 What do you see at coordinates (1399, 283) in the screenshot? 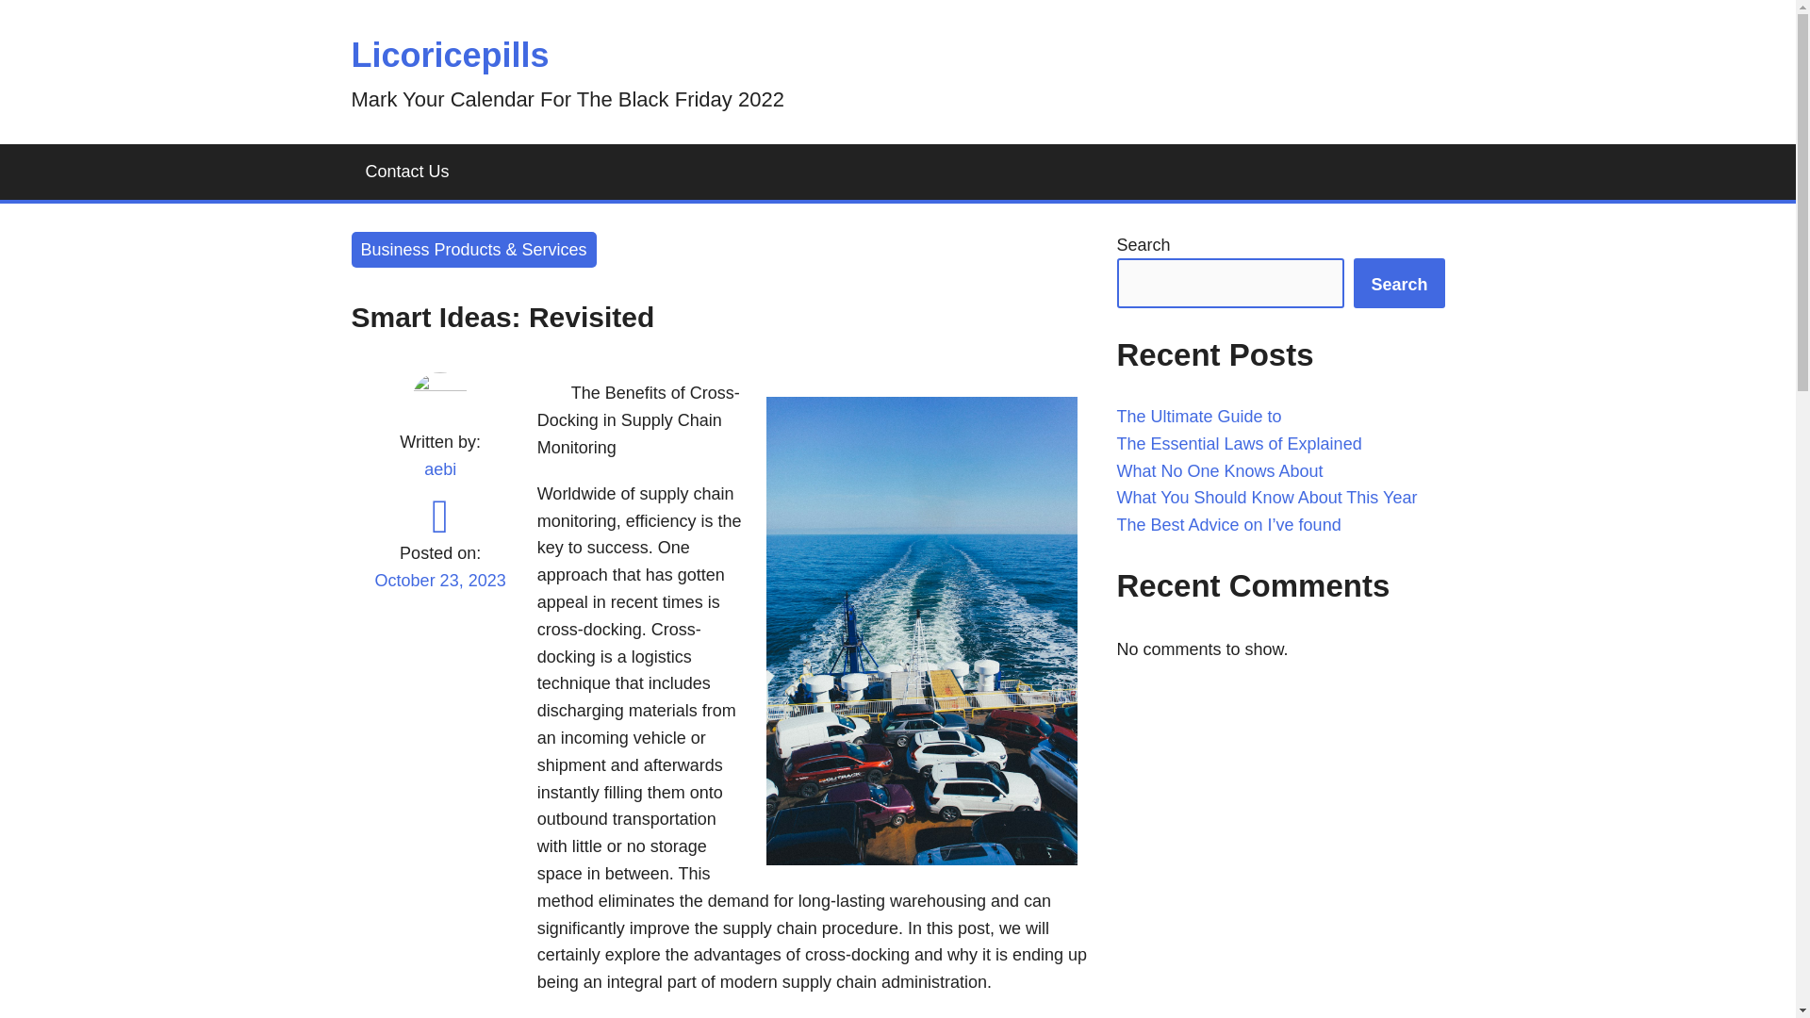
I see `Search` at bounding box center [1399, 283].